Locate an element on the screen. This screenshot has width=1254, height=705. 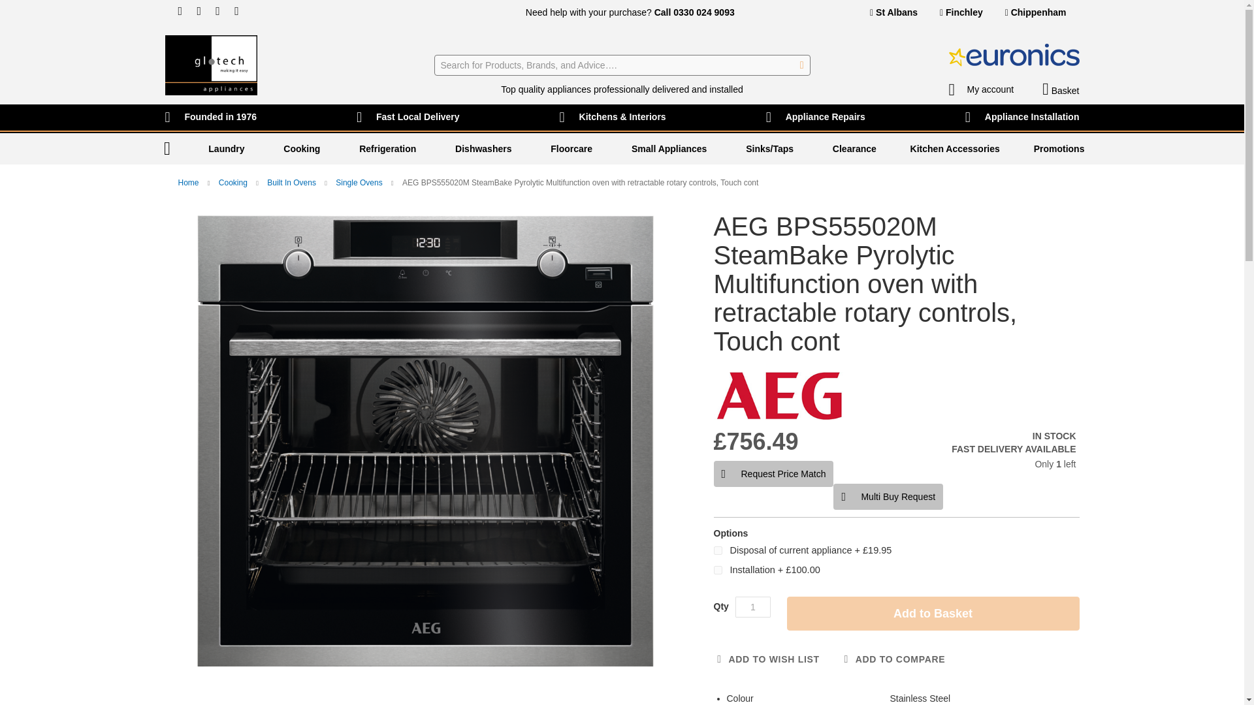
Founded in 1976 is located at coordinates (210, 117).